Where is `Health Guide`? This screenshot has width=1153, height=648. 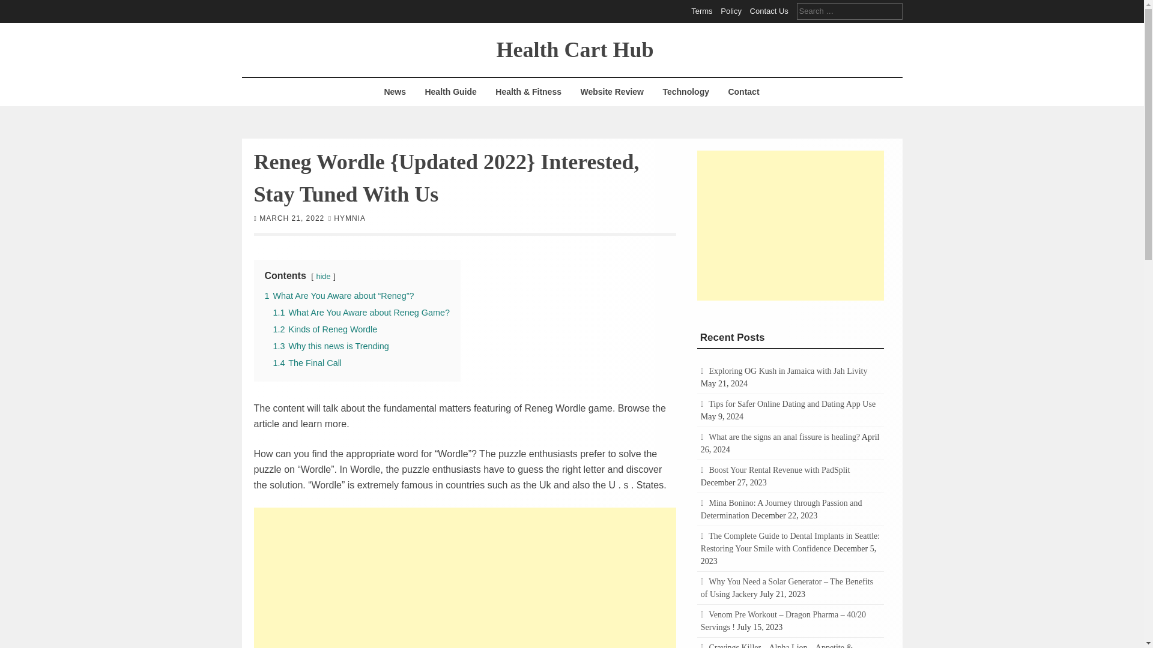
Health Guide is located at coordinates (450, 92).